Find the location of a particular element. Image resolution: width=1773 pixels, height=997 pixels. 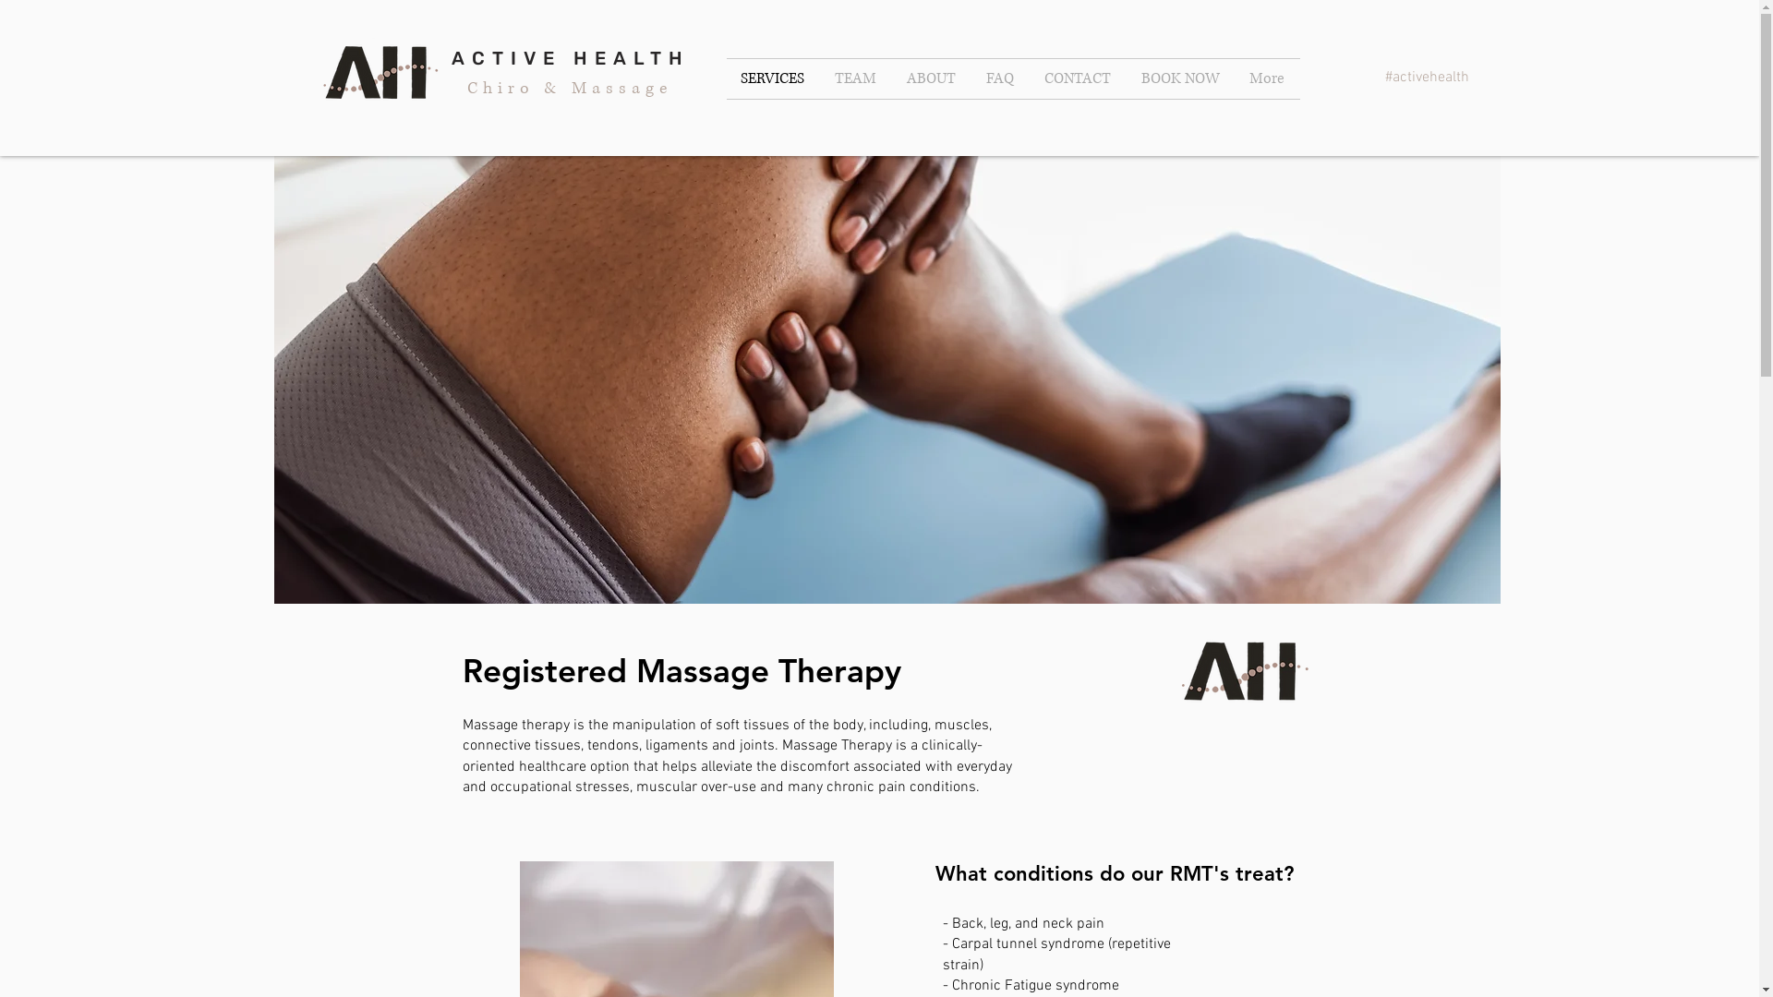

BOOK NOW is located at coordinates (1180, 79).